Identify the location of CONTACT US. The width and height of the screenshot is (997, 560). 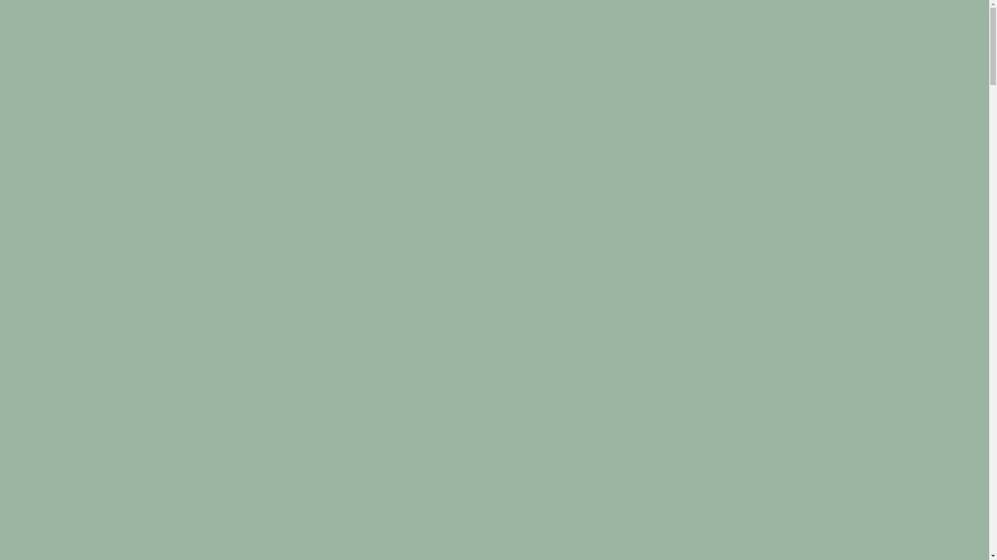
(931, 51).